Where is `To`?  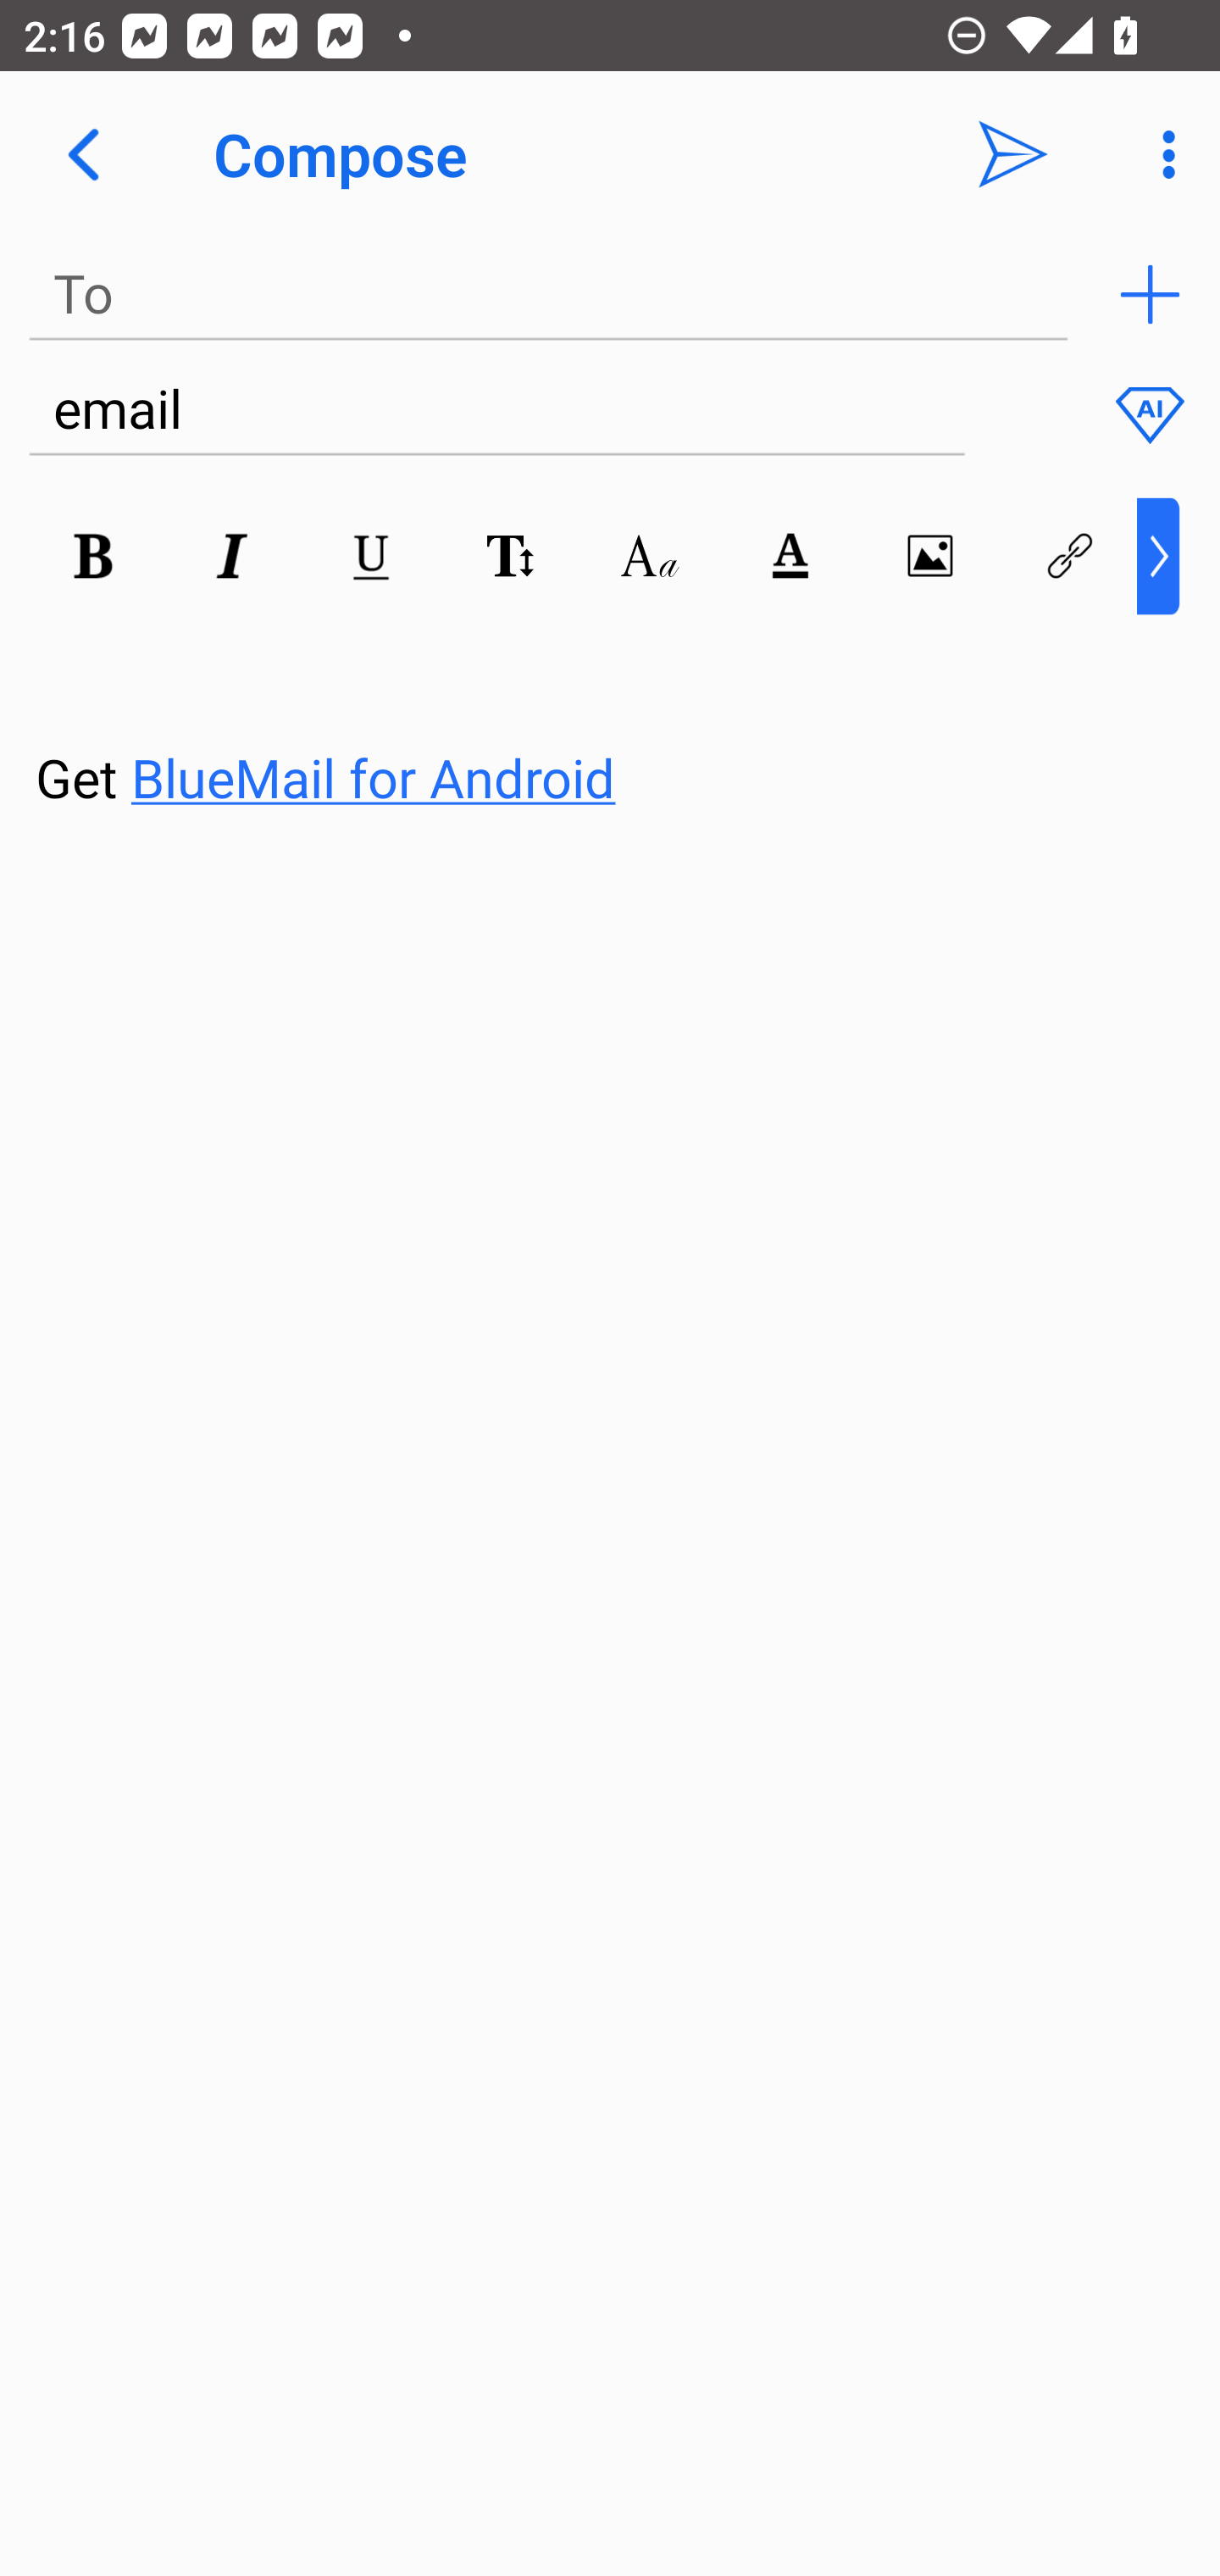
To is located at coordinates (549, 295).